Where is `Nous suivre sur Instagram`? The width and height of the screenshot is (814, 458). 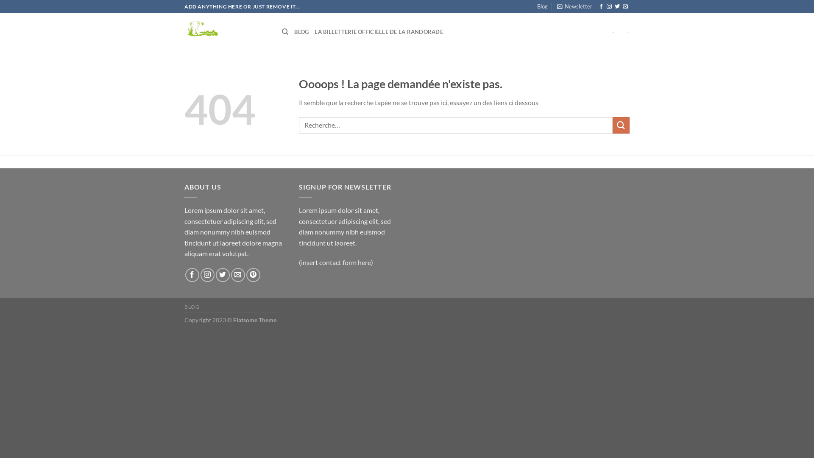 Nous suivre sur Instagram is located at coordinates (208, 275).